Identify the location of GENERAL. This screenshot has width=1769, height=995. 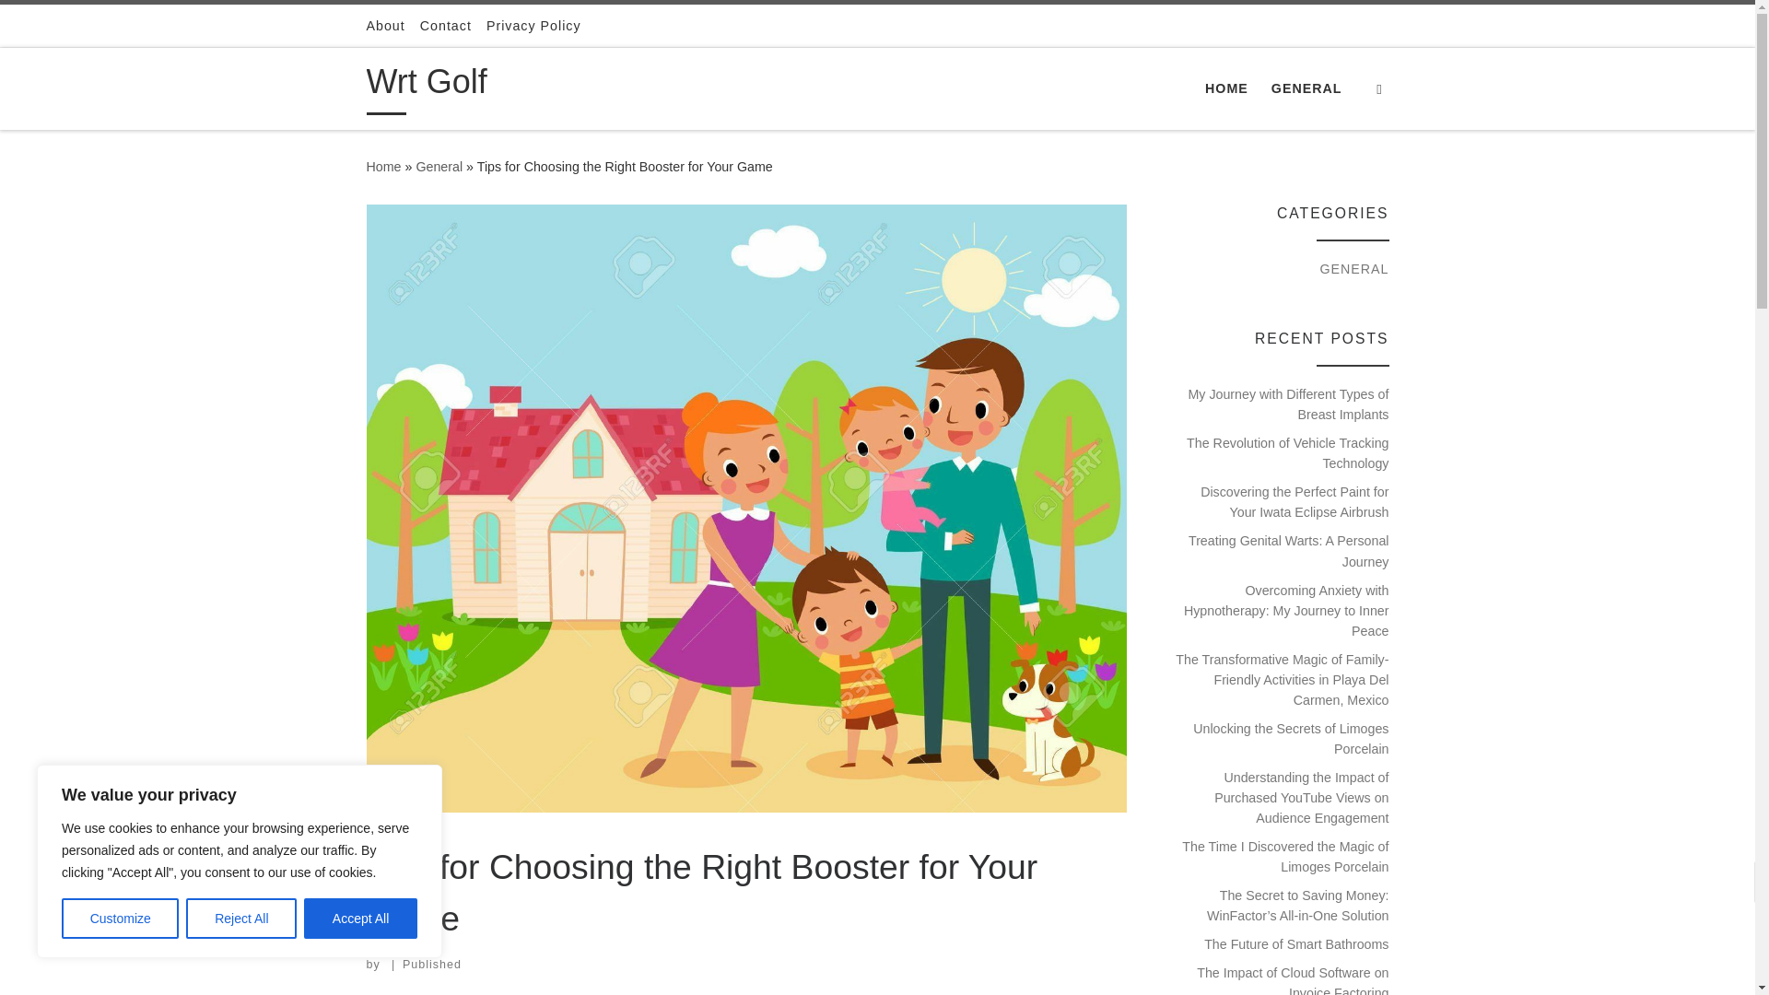
(1306, 88).